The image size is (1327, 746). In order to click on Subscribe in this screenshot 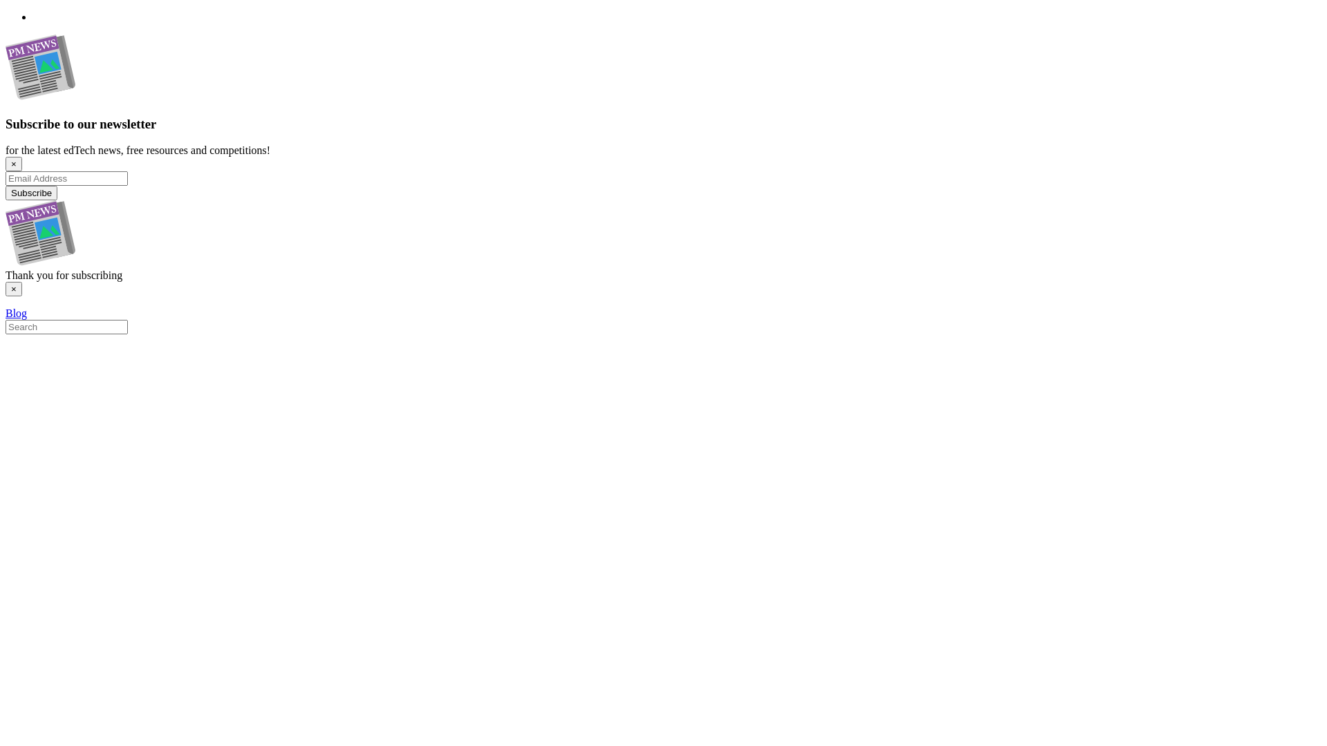, I will do `click(32, 193)`.